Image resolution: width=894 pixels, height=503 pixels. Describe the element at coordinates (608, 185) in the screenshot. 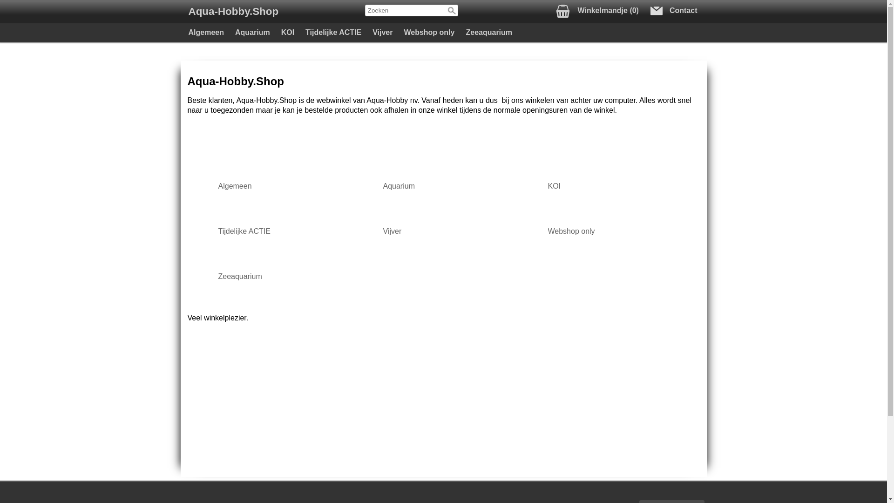

I see `KOI` at that location.